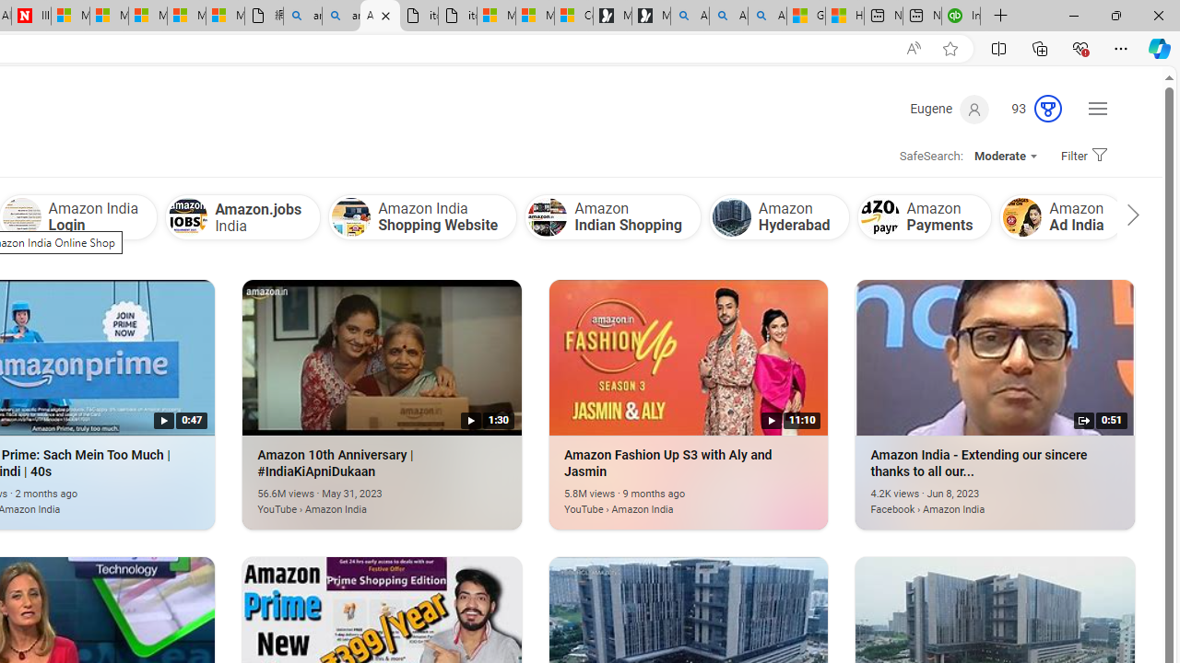 Image resolution: width=1180 pixels, height=663 pixels. Describe the element at coordinates (1062, 216) in the screenshot. I see `Amazon Ad India` at that location.